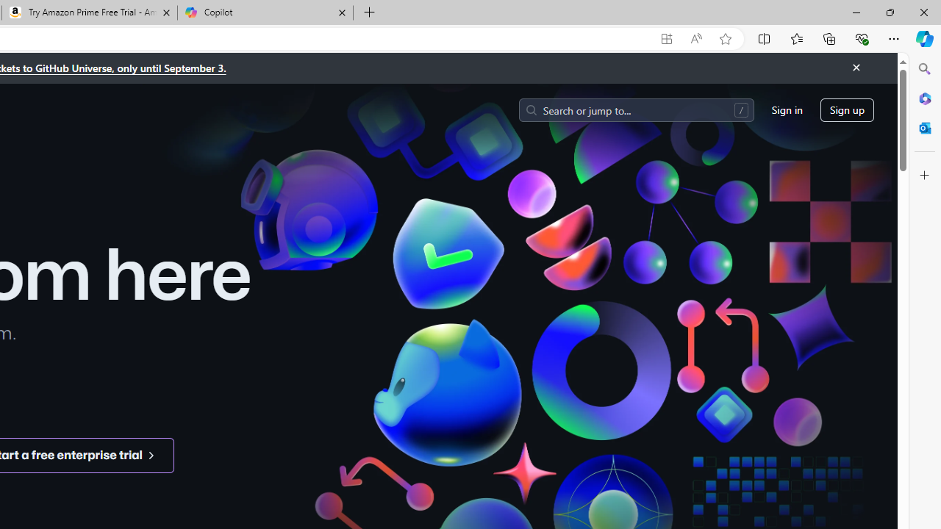 The image size is (941, 529). What do you see at coordinates (856, 12) in the screenshot?
I see `Minimize` at bounding box center [856, 12].